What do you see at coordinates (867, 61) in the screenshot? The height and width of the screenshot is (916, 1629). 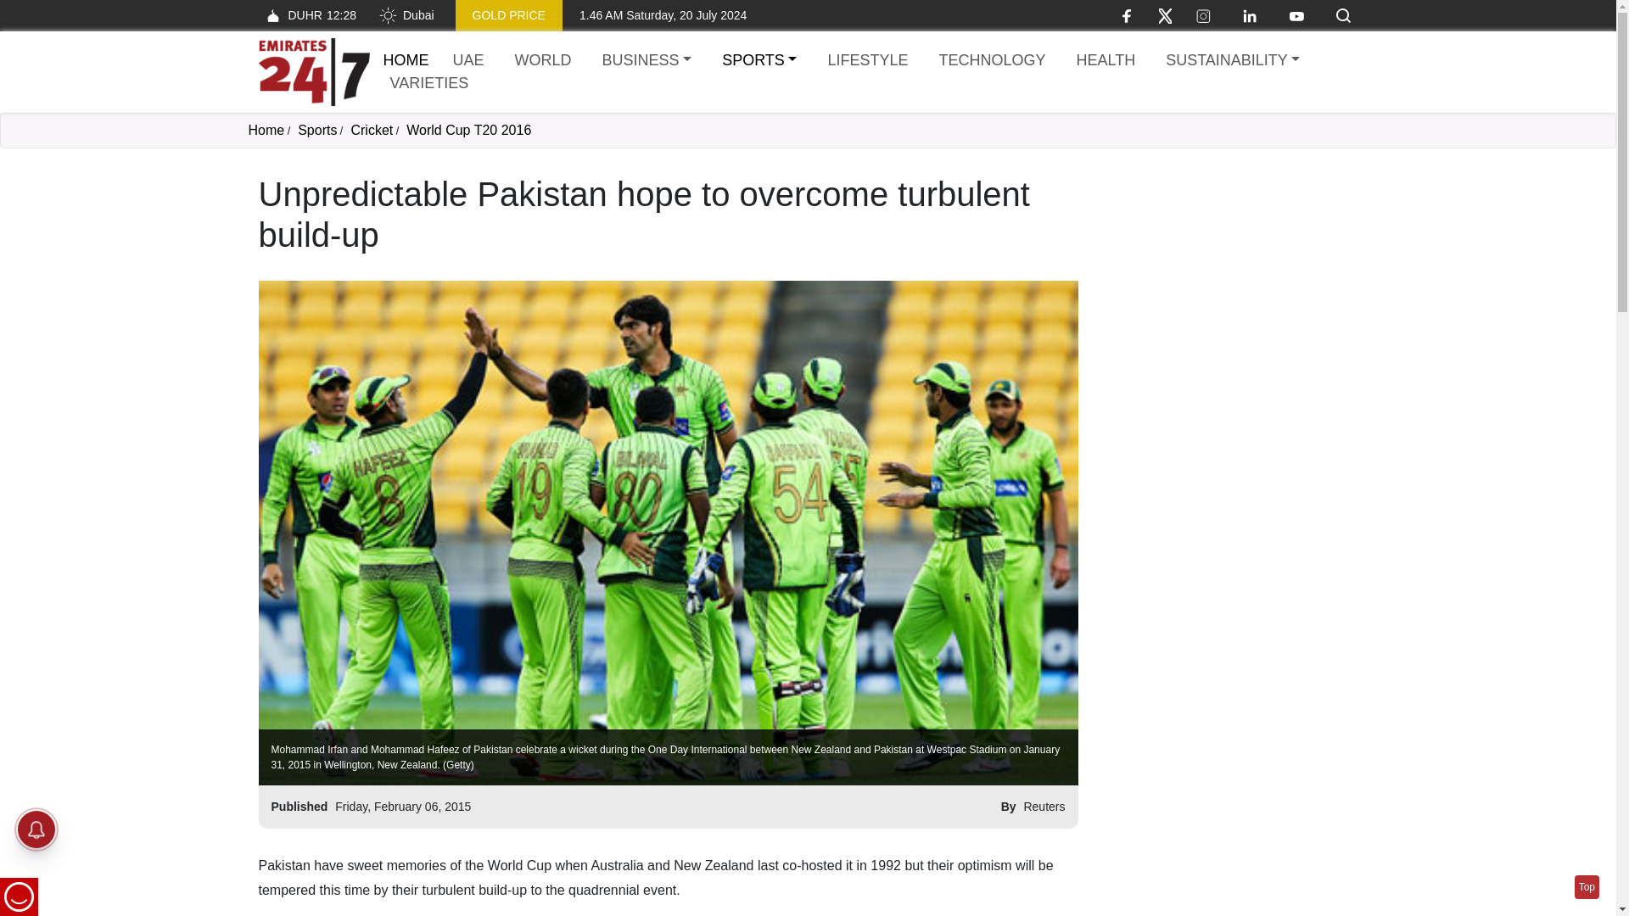 I see `LIFESTYLE` at bounding box center [867, 61].